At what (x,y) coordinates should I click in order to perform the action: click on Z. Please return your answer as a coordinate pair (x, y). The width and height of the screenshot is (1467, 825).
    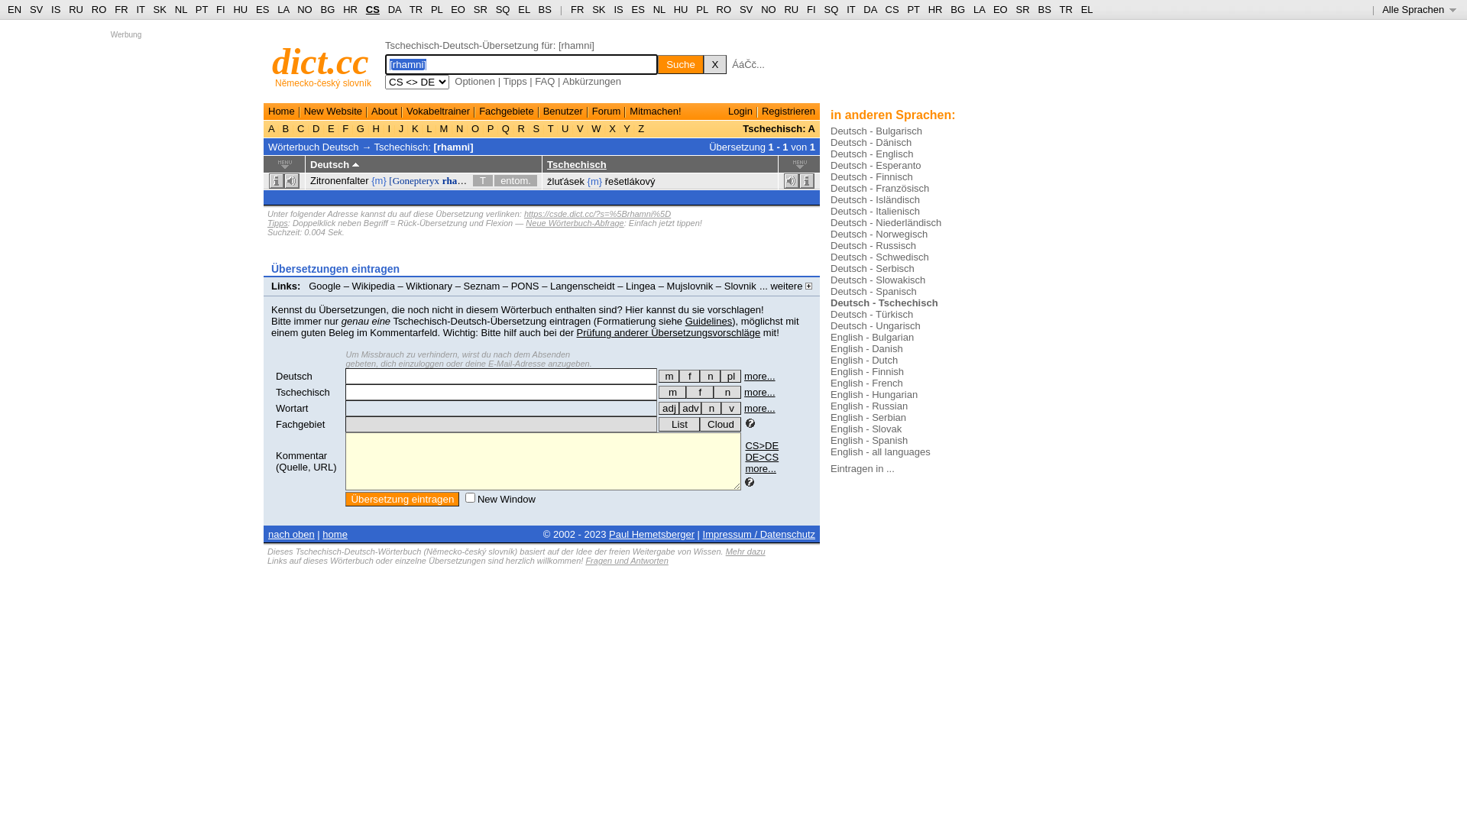
    Looking at the image, I should click on (642, 128).